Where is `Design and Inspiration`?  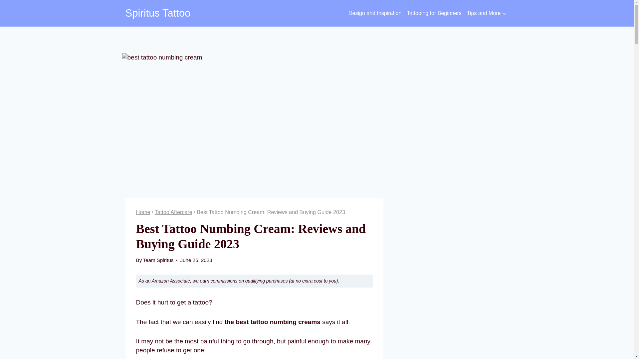
Design and Inspiration is located at coordinates (375, 13).